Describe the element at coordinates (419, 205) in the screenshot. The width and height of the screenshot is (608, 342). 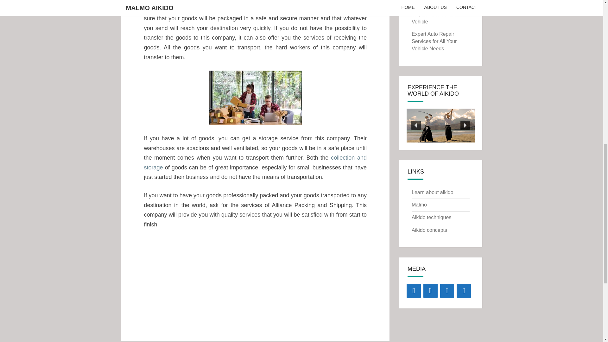
I see `Malmo` at that location.